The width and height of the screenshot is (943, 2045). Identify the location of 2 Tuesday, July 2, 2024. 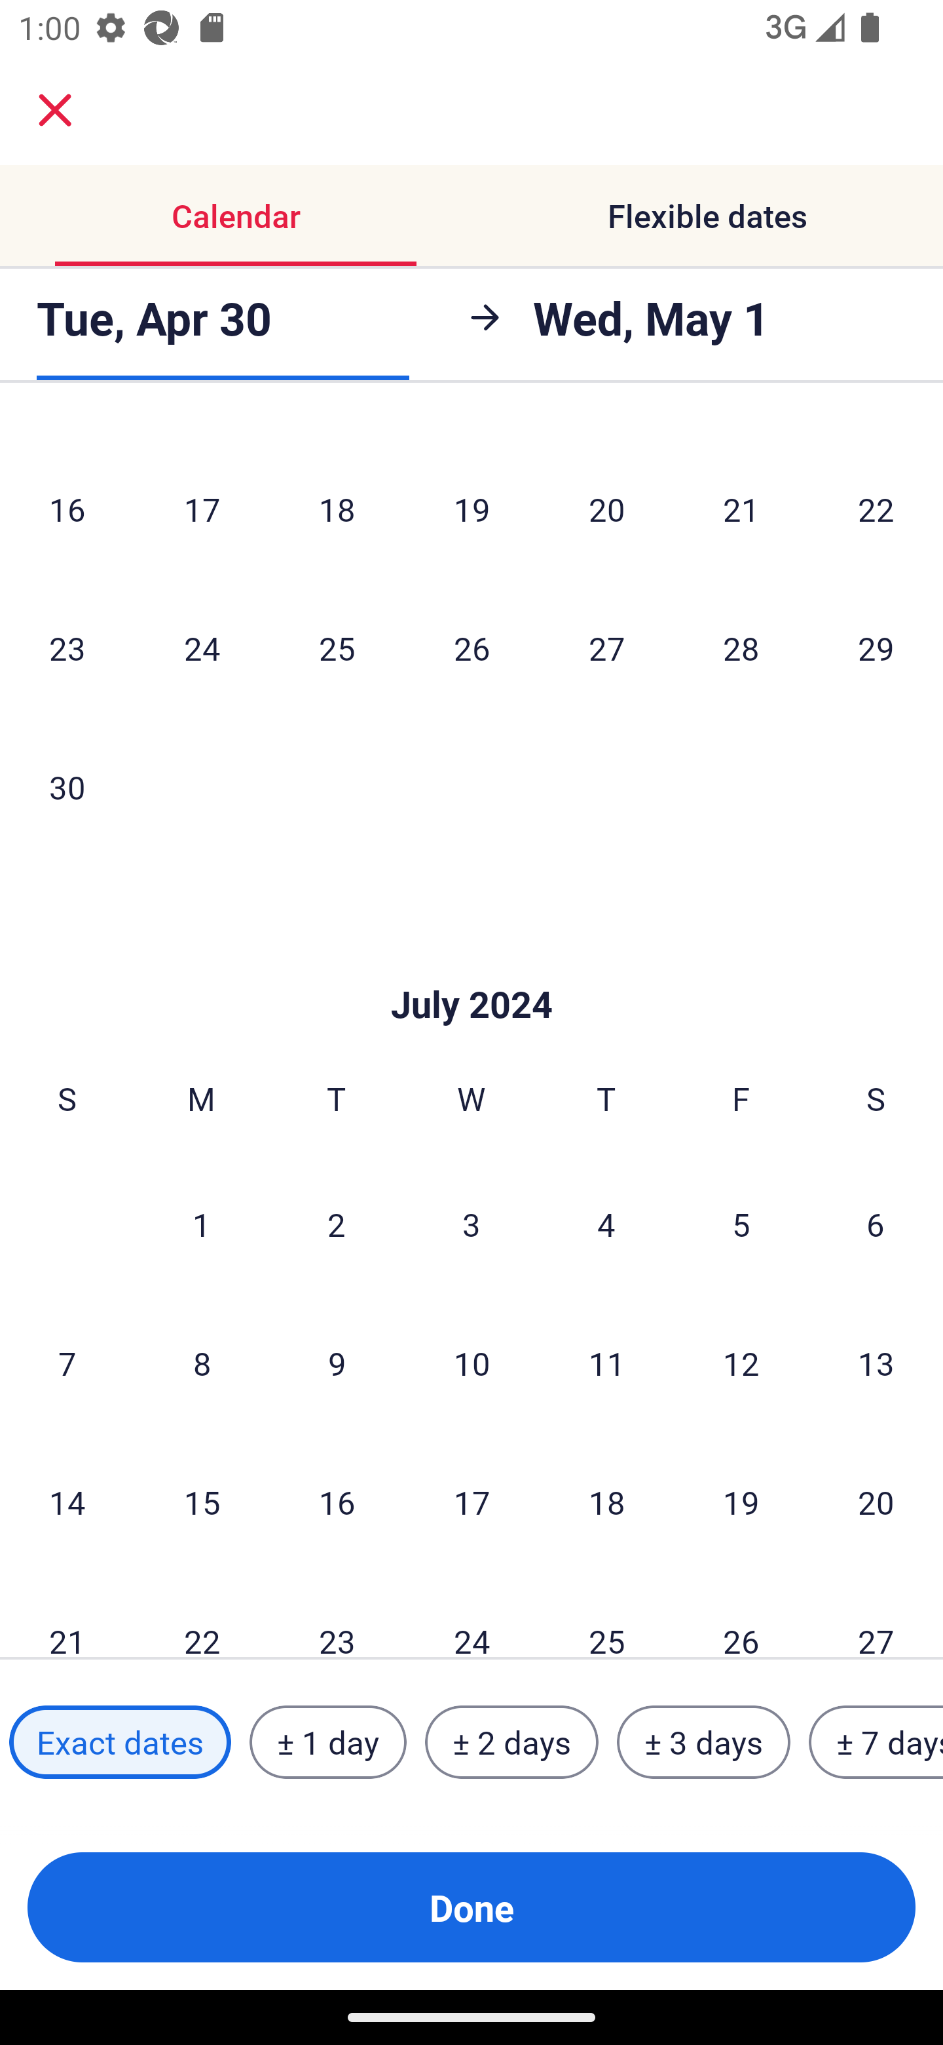
(336, 1223).